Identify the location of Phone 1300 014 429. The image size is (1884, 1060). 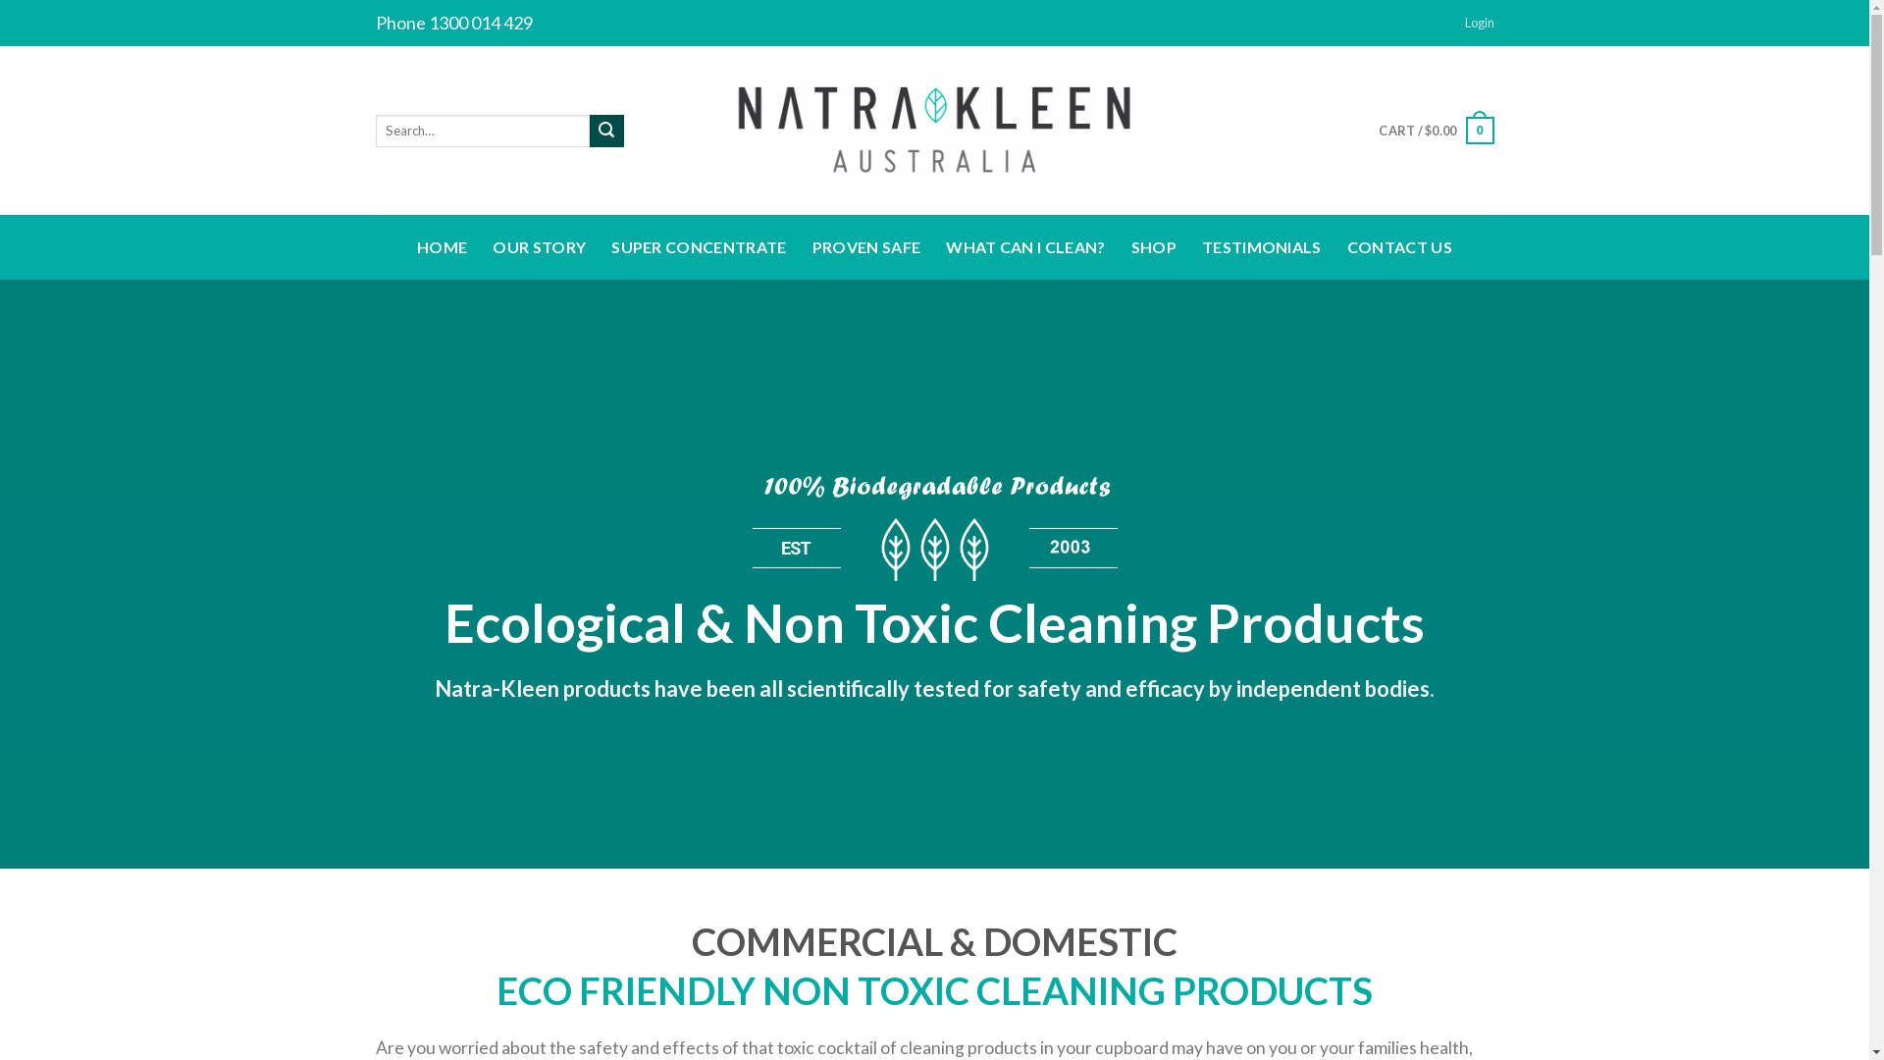
(453, 24).